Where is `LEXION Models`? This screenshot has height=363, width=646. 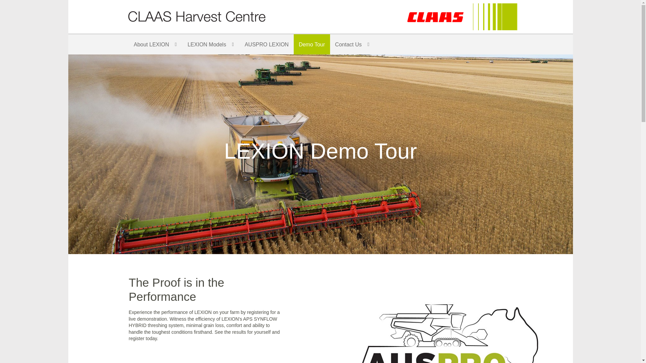
LEXION Models is located at coordinates (211, 44).